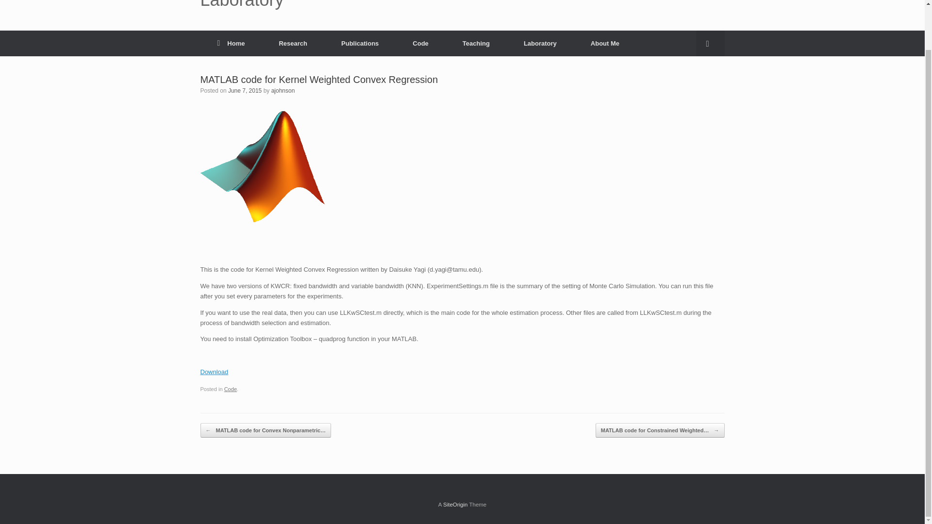  What do you see at coordinates (283, 91) in the screenshot?
I see `View all posts by ajohnson` at bounding box center [283, 91].